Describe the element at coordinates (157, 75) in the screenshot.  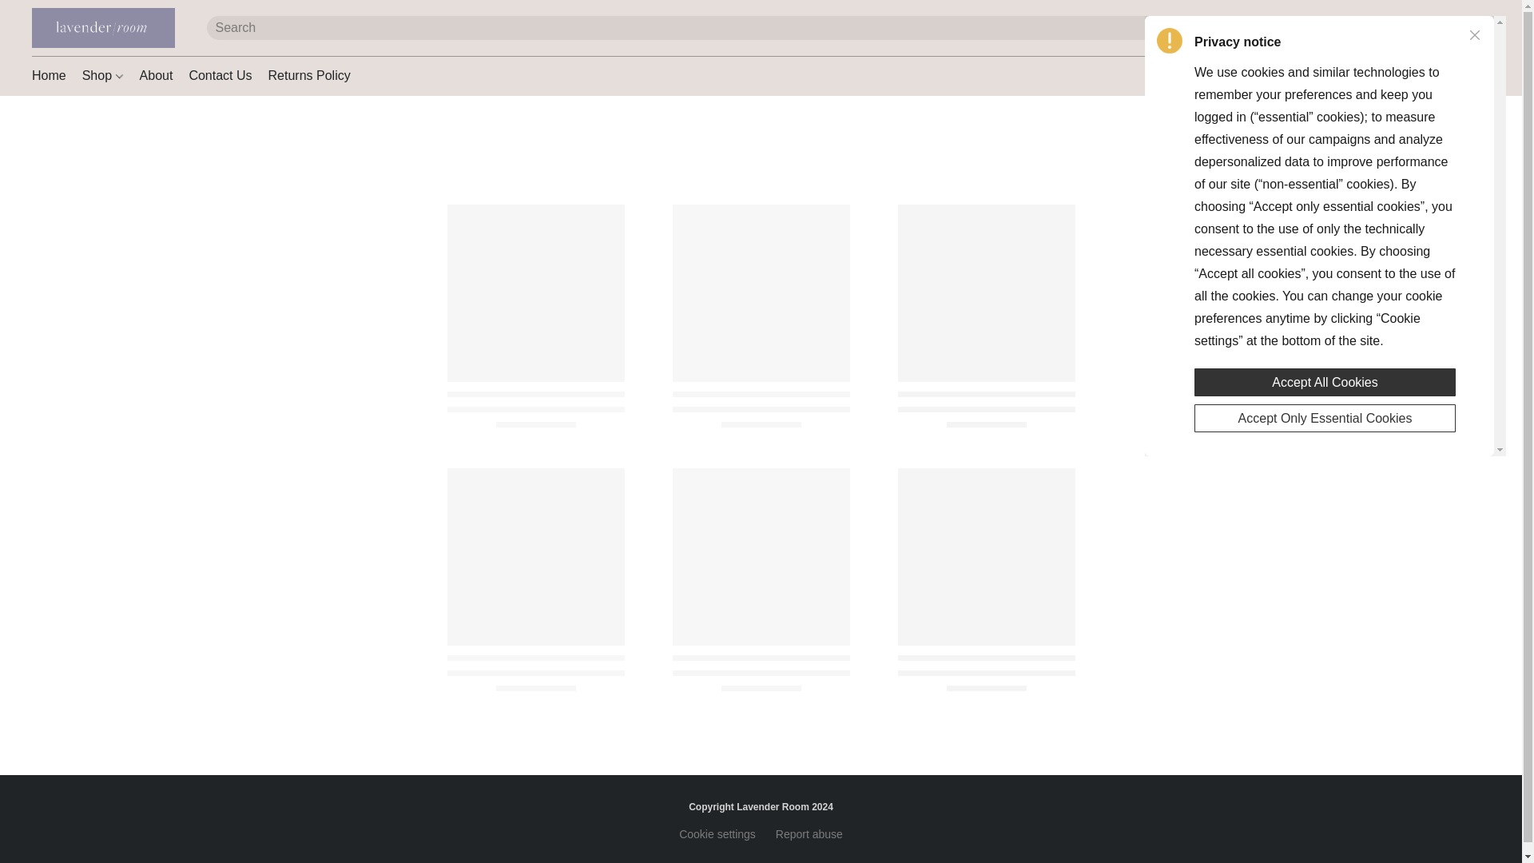
I see `About` at that location.